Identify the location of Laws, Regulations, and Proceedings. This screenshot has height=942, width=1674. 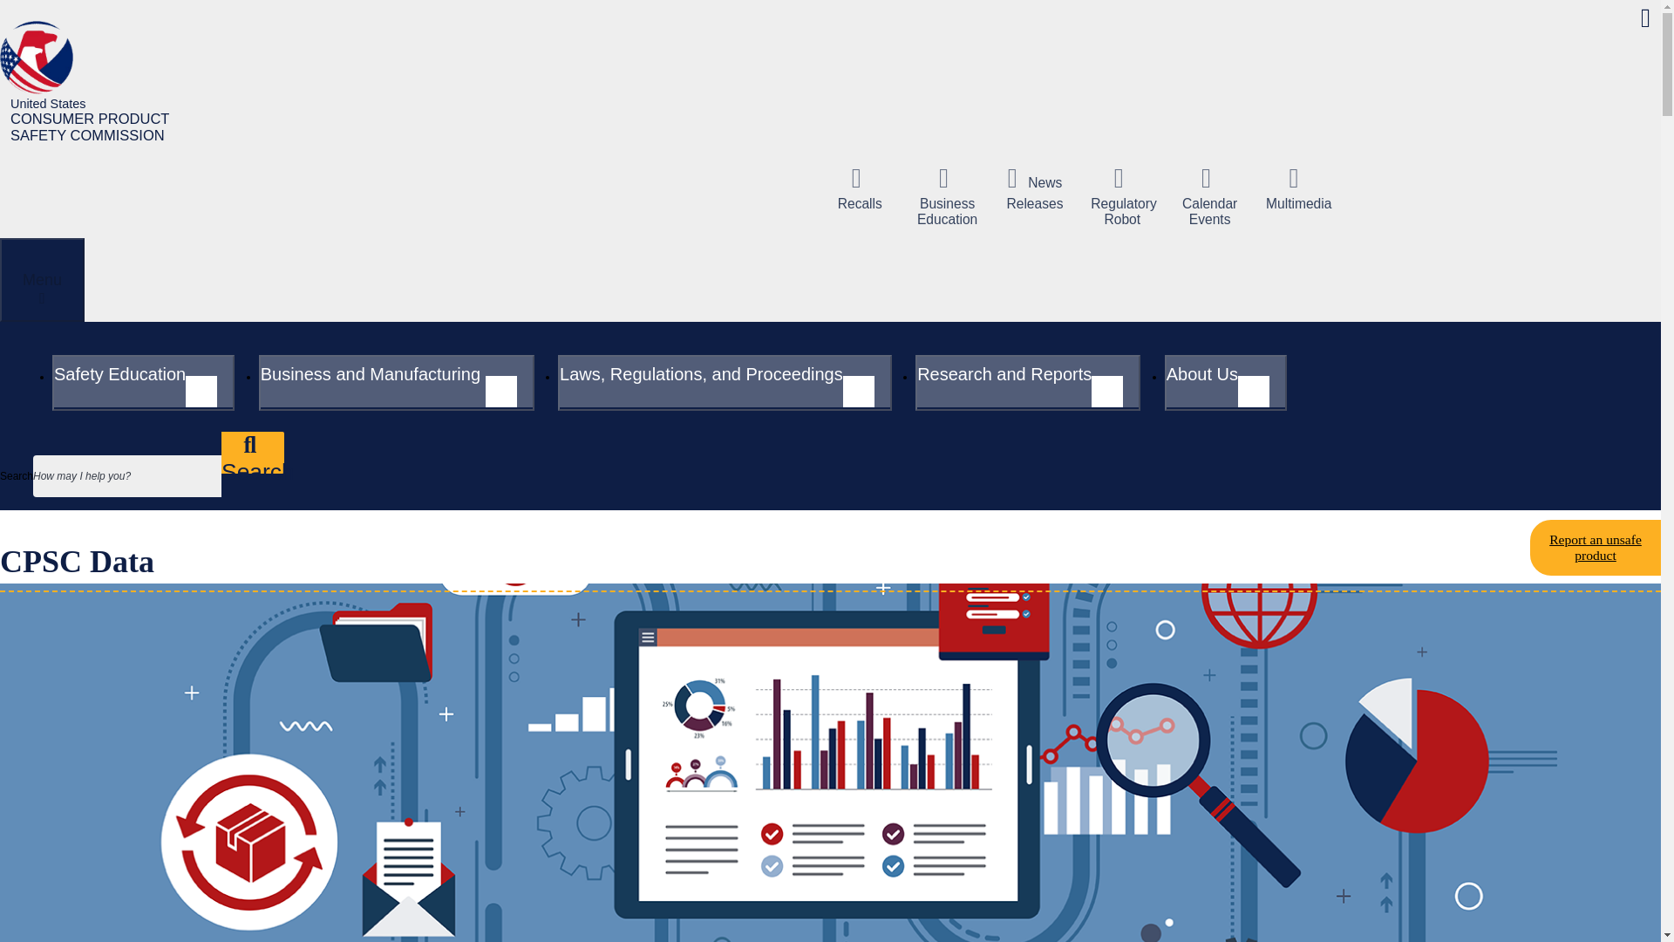
(725, 382).